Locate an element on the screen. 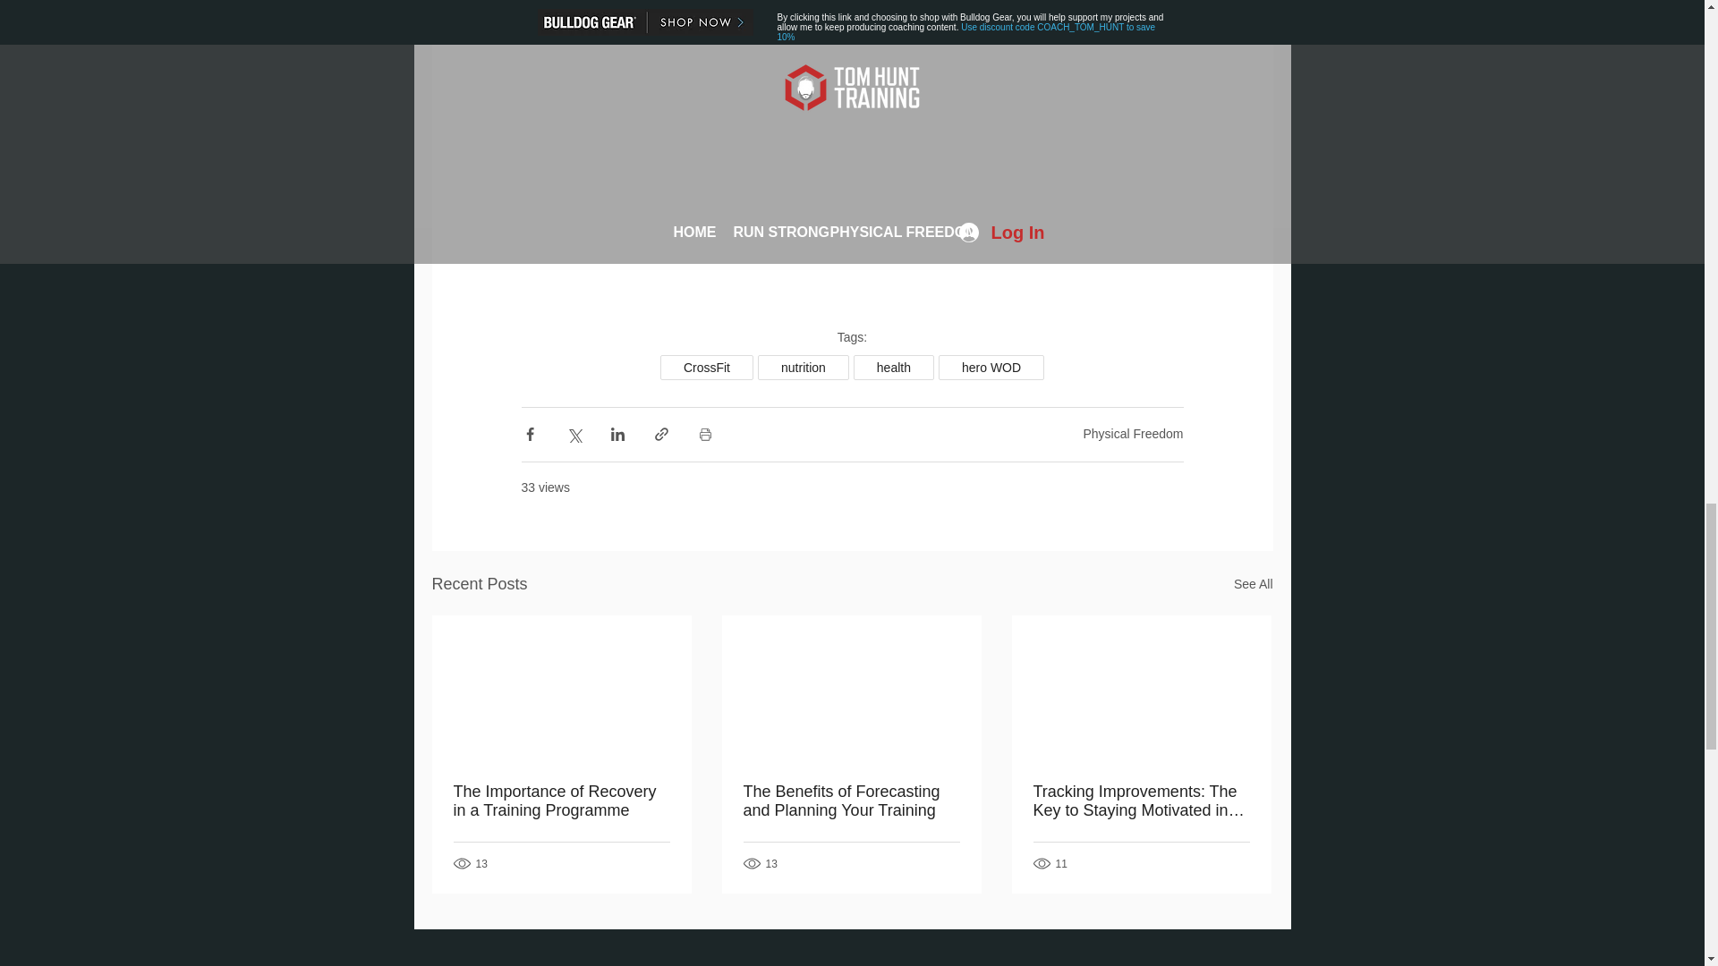  nutrition is located at coordinates (803, 368).